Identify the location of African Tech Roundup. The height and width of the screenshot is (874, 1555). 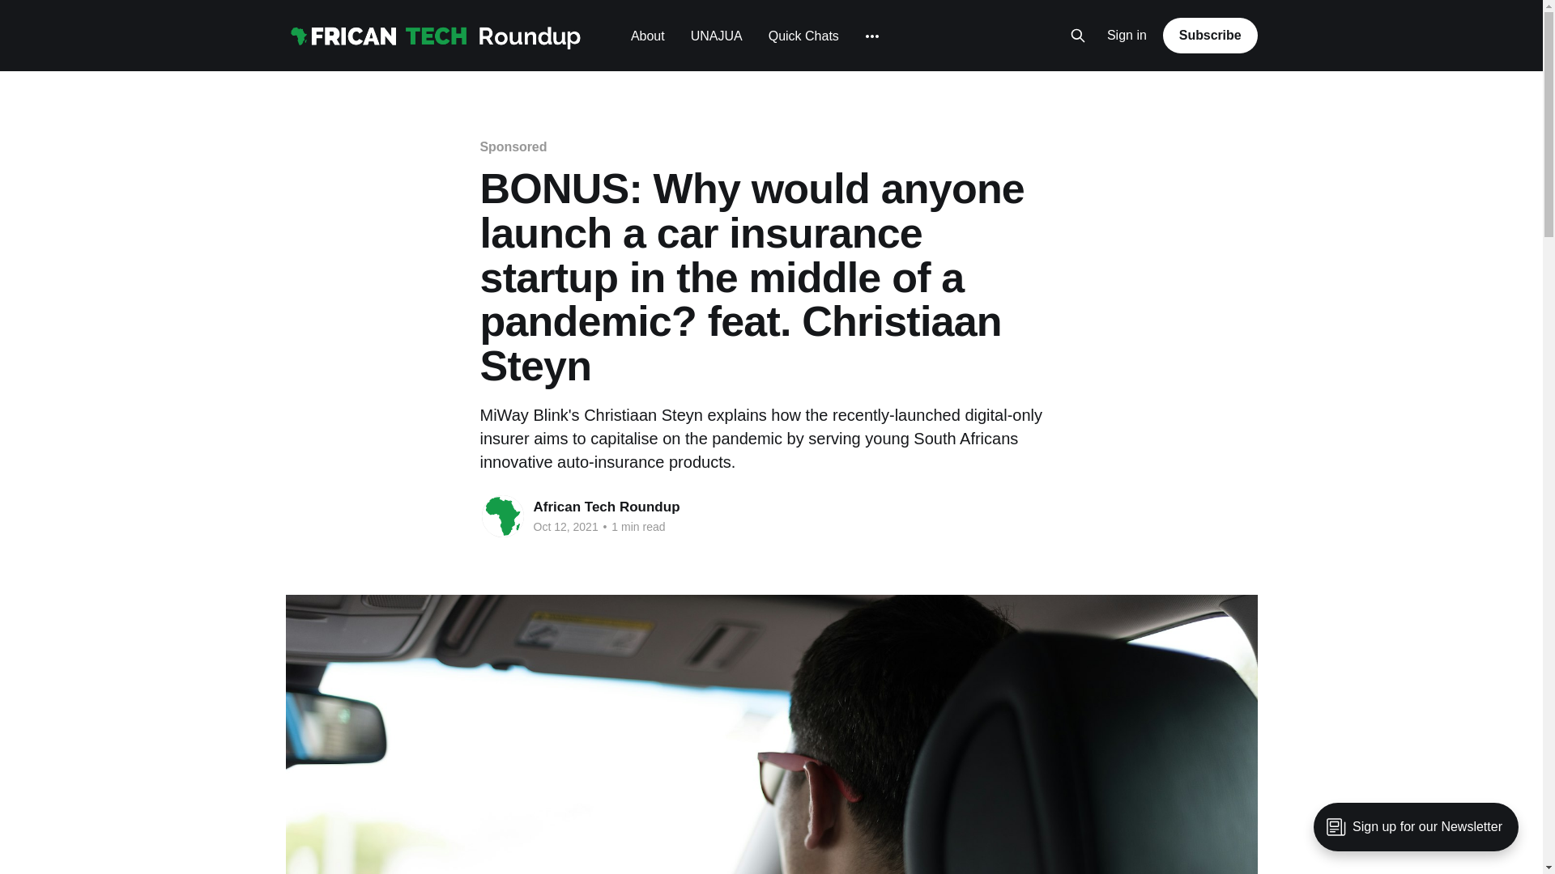
(606, 507).